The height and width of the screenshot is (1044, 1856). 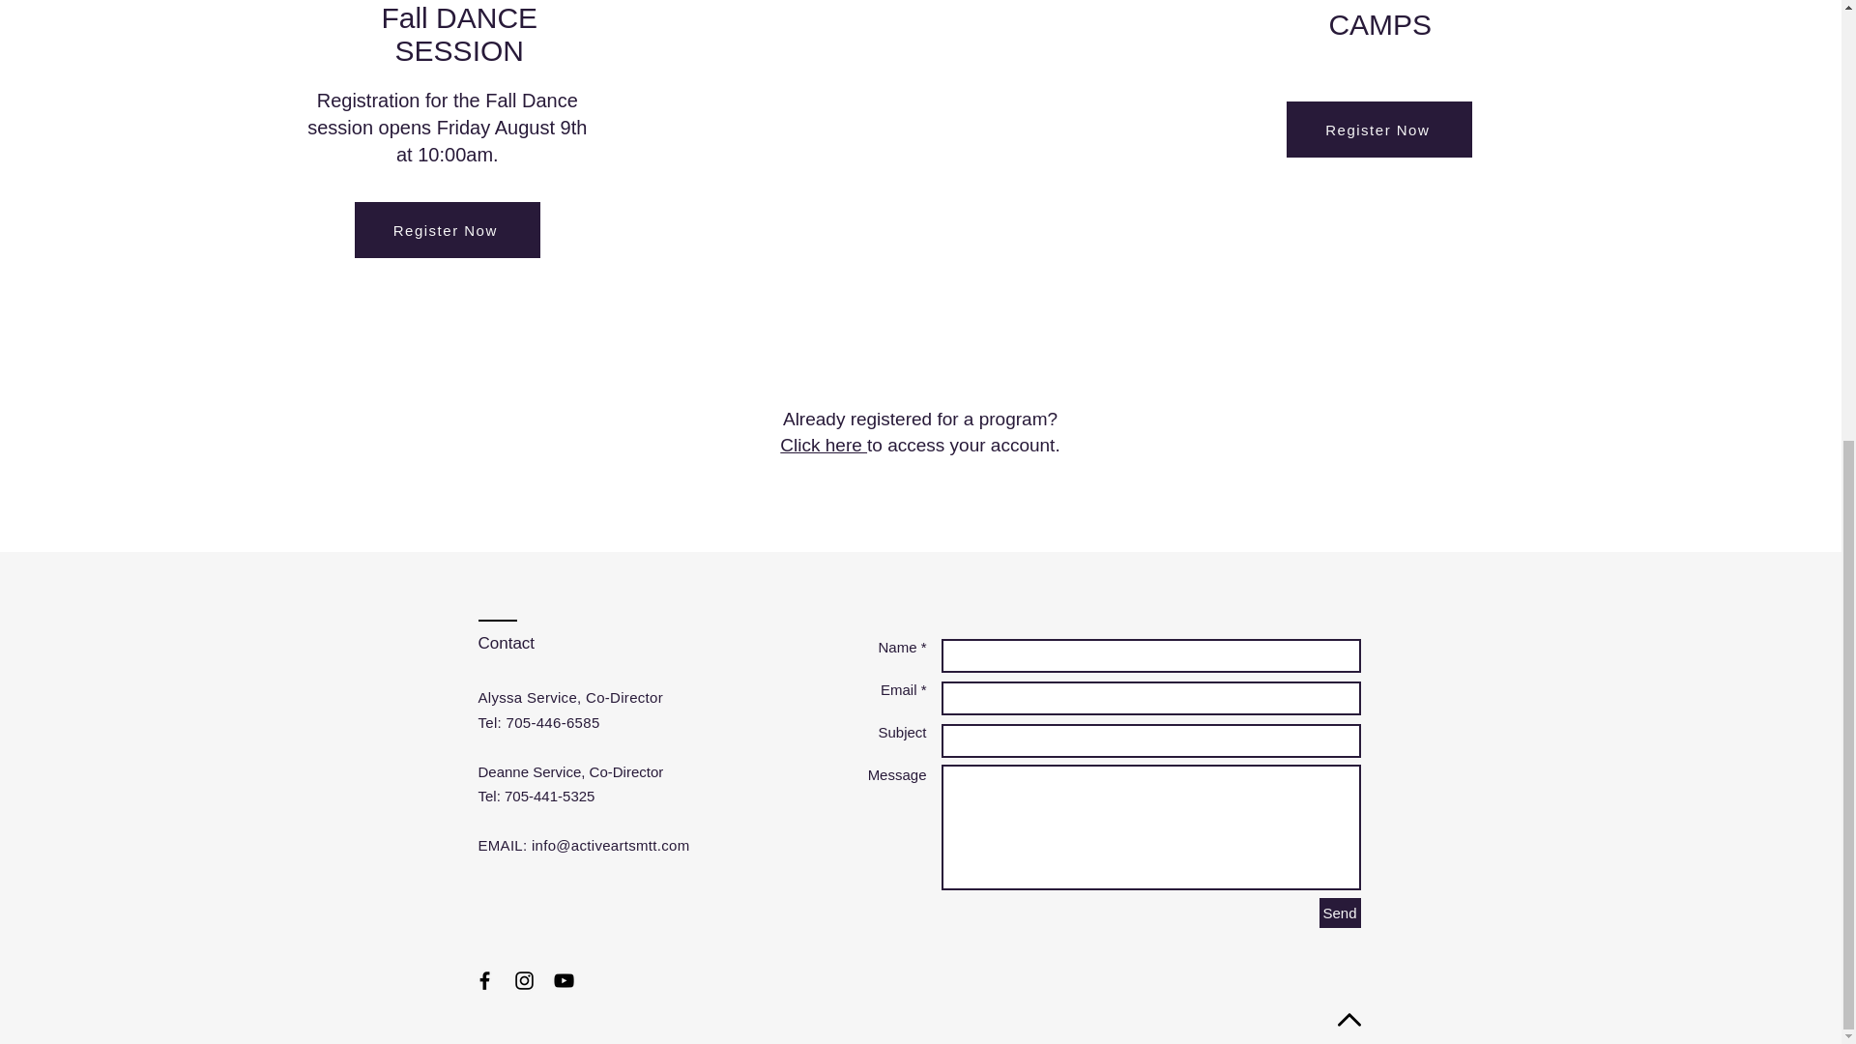 I want to click on Register Now, so click(x=447, y=230).